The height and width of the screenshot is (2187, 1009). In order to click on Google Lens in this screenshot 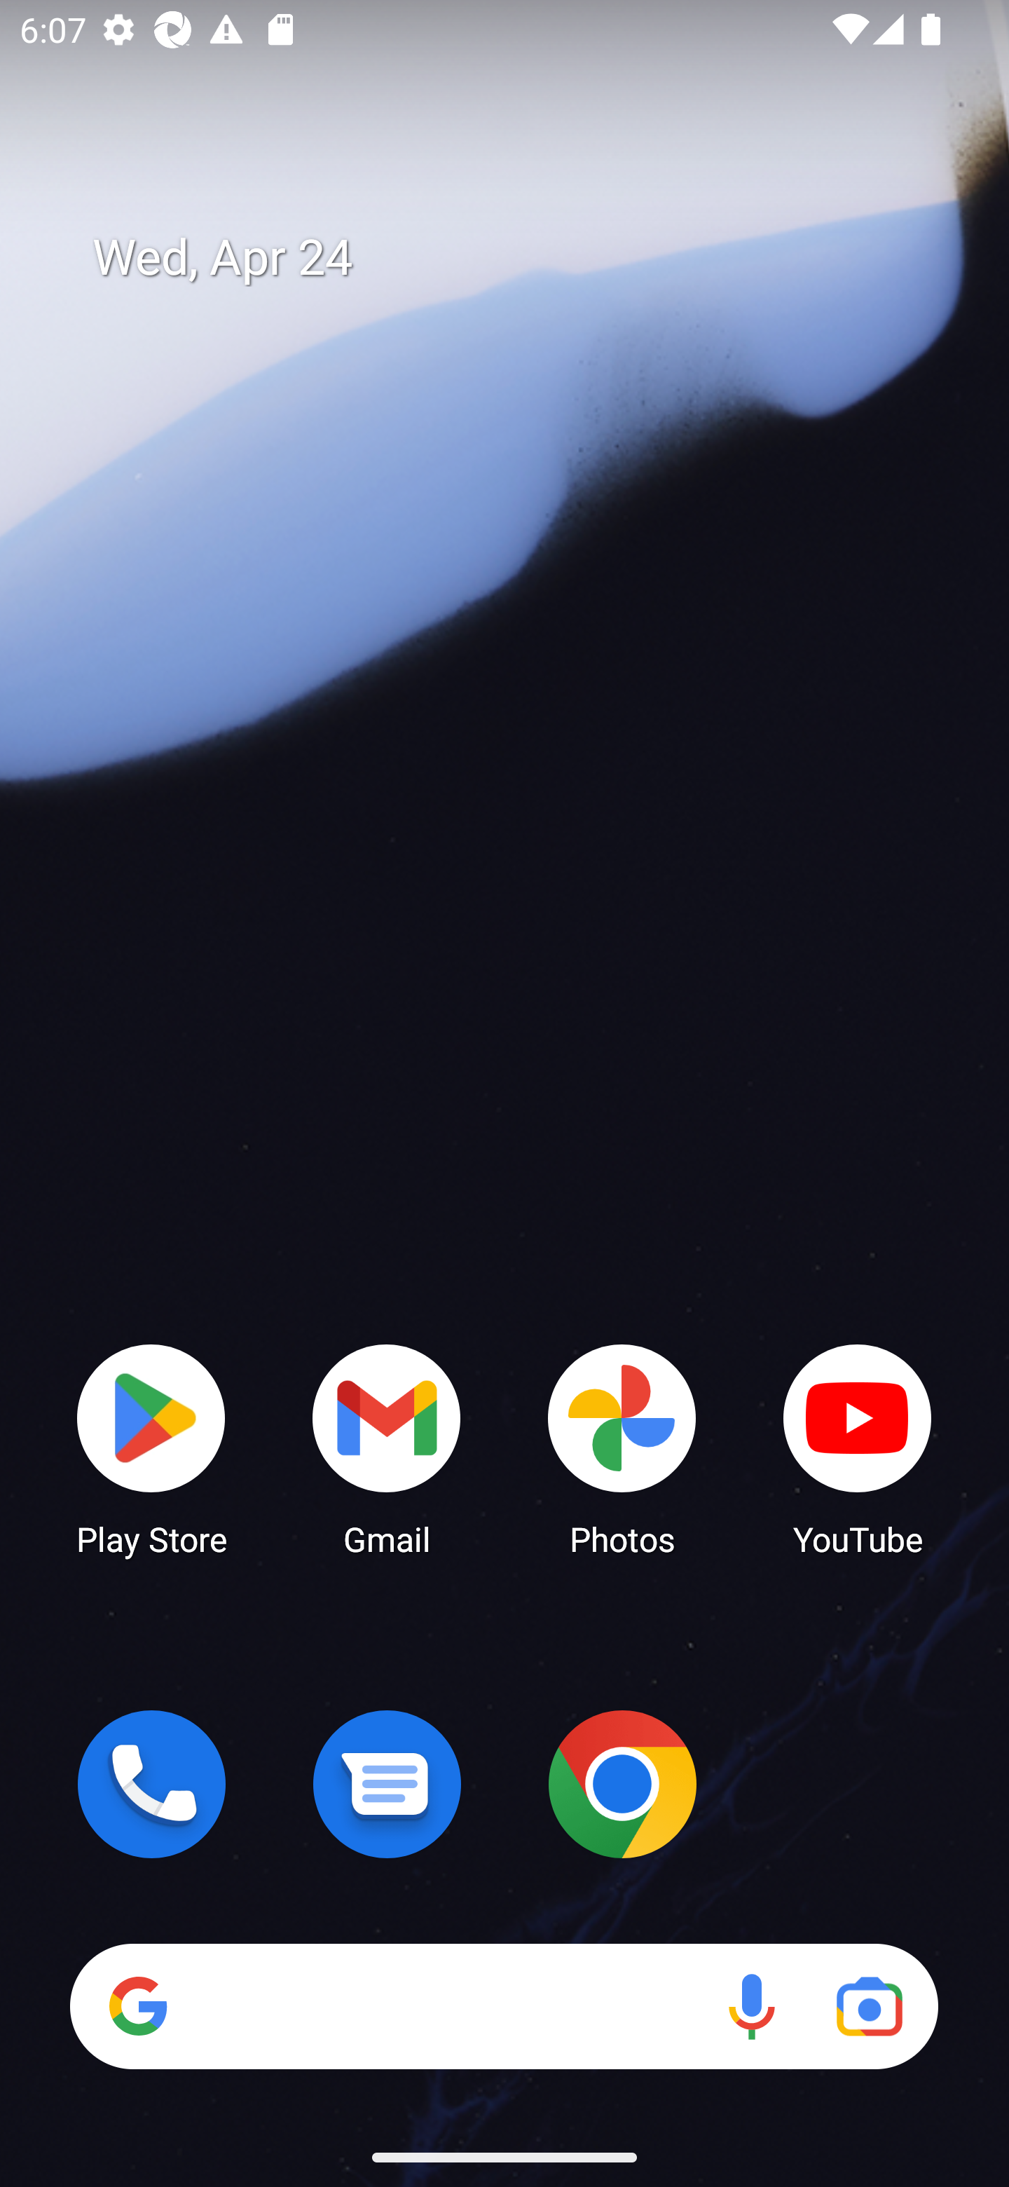, I will do `click(869, 2006)`.